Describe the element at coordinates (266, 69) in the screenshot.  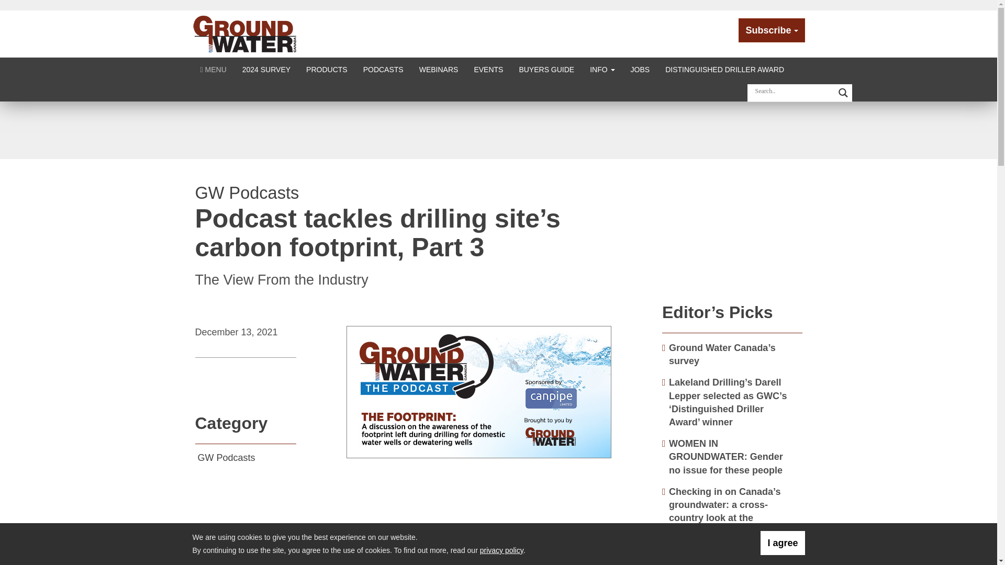
I see `2024 SURVEY` at that location.